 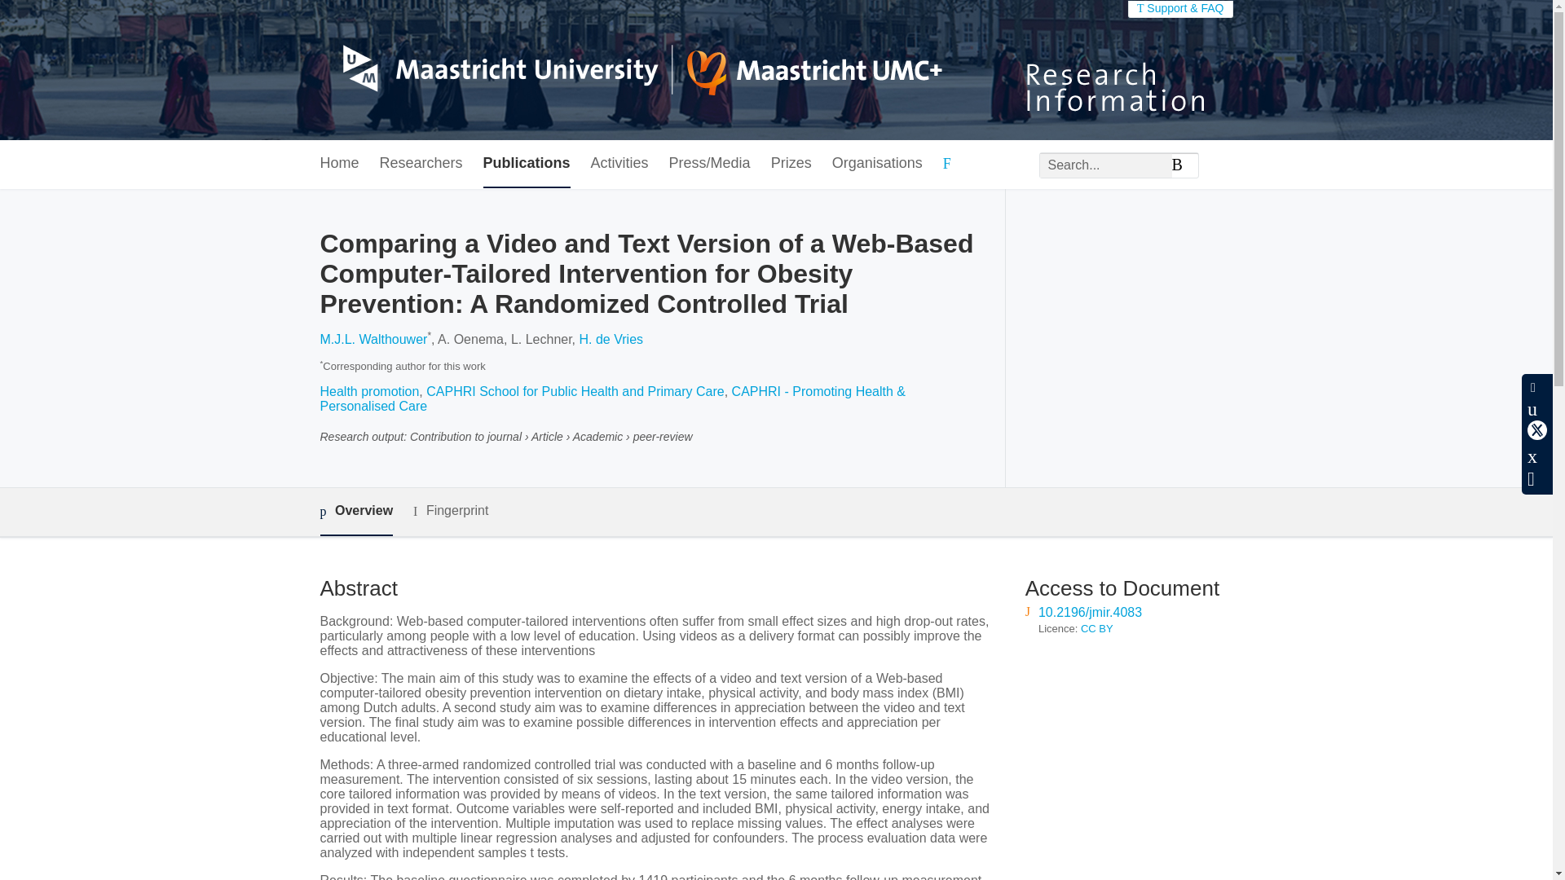 I want to click on Organisations, so click(x=877, y=164).